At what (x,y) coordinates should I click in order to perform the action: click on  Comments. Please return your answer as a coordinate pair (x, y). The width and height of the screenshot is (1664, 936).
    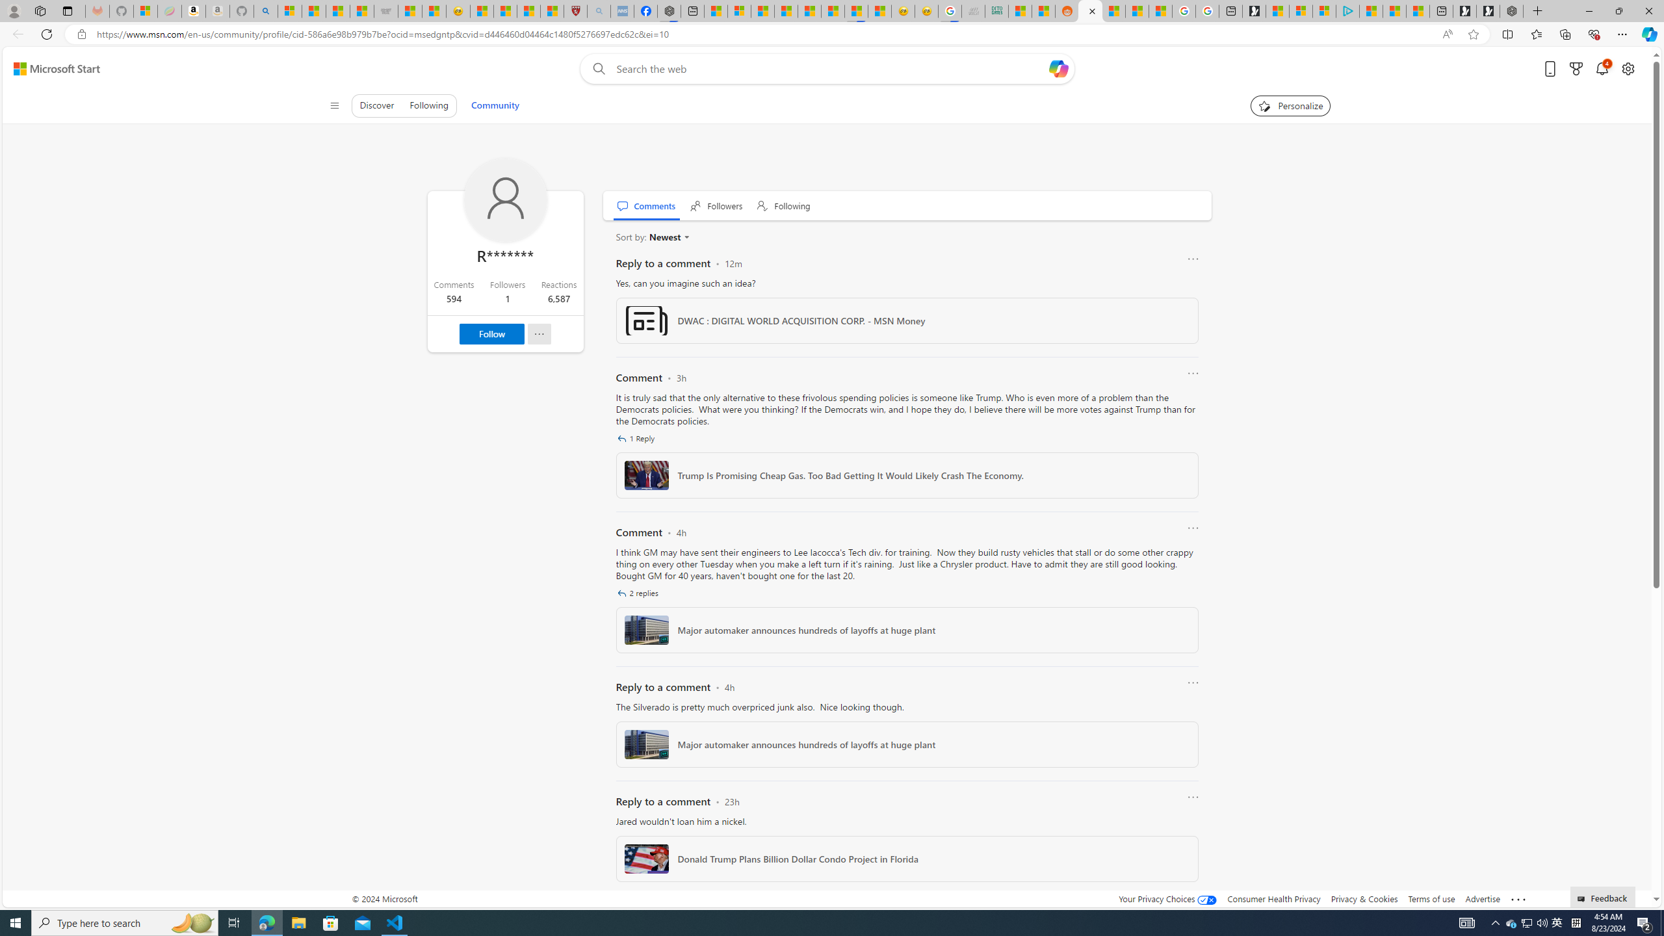
    Looking at the image, I should click on (646, 205).